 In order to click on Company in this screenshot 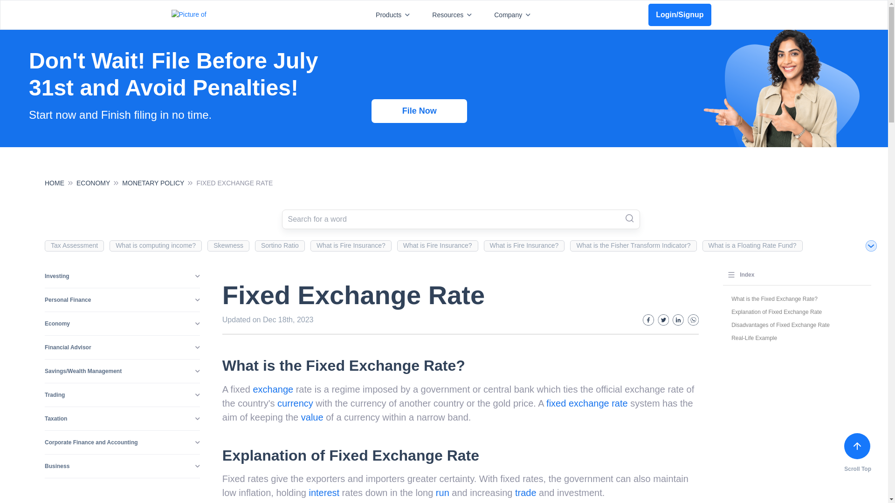, I will do `click(514, 15)`.